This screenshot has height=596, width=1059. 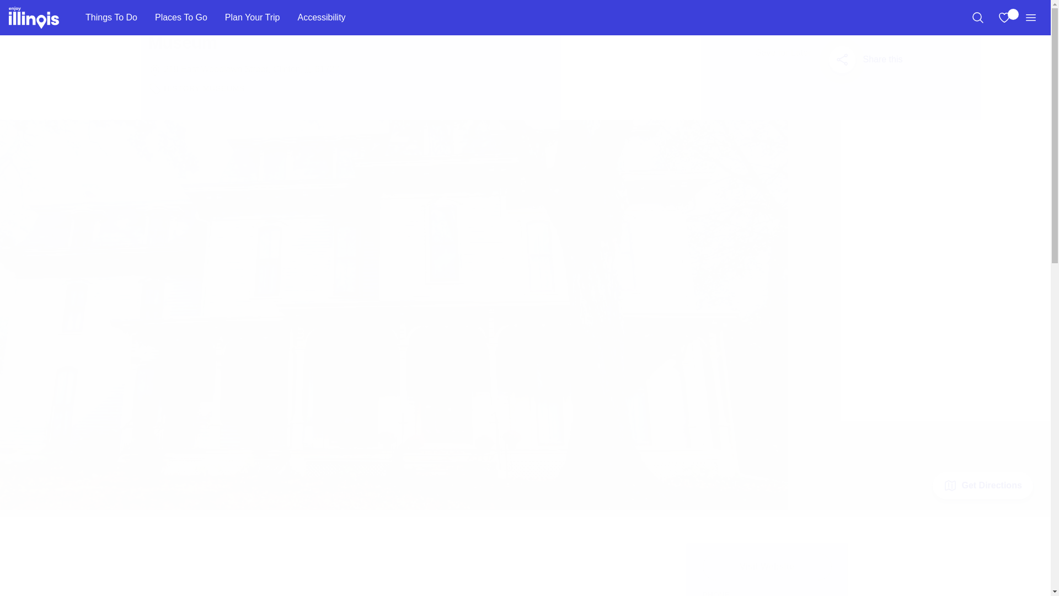 I want to click on Search the Site, so click(x=977, y=18).